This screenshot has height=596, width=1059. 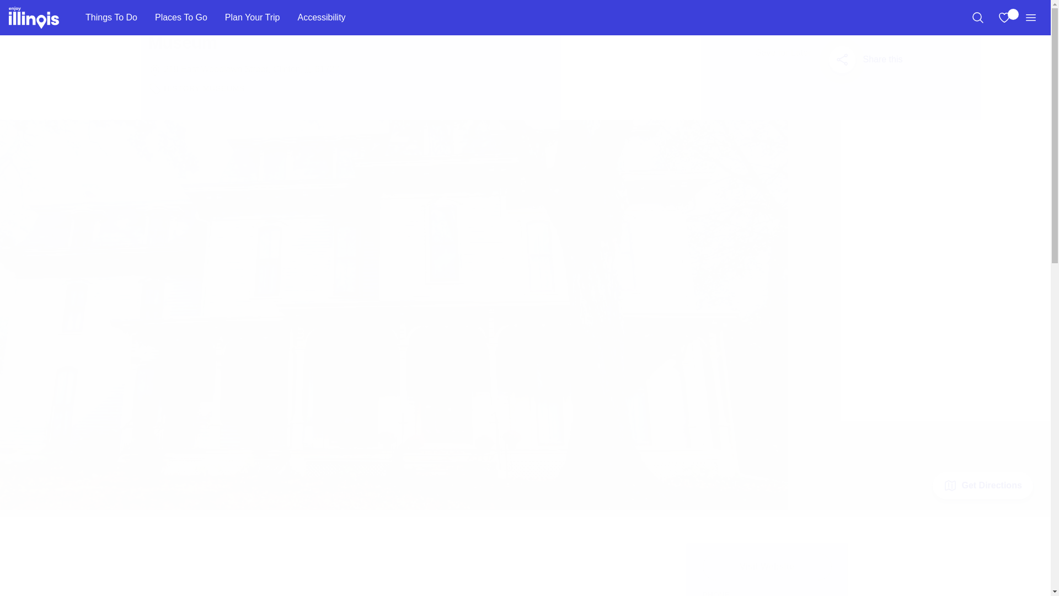 I want to click on Search the Site, so click(x=977, y=18).